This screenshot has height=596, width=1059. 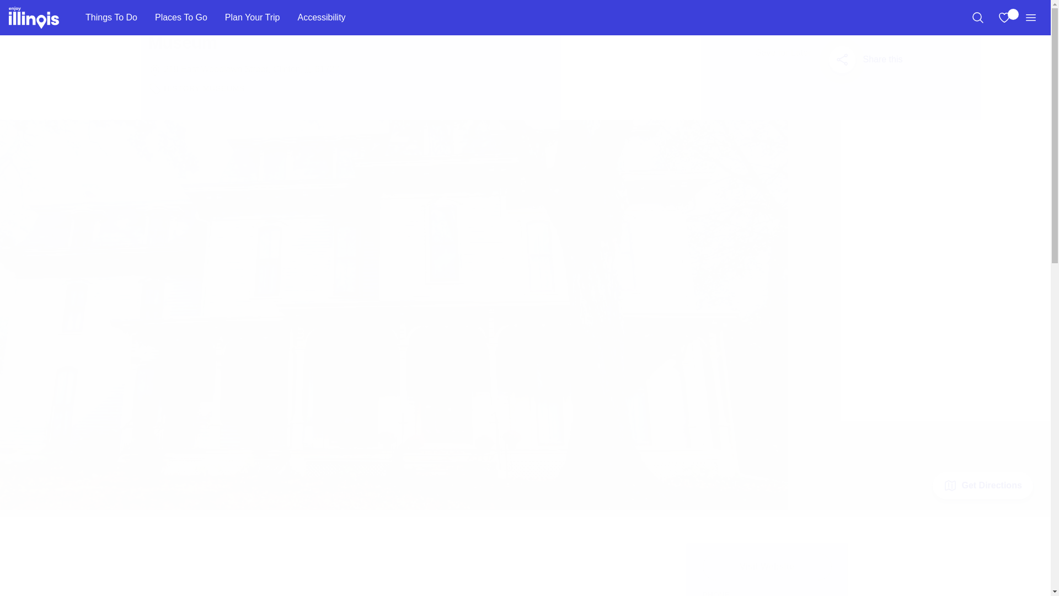 I want to click on Search the Site, so click(x=977, y=18).